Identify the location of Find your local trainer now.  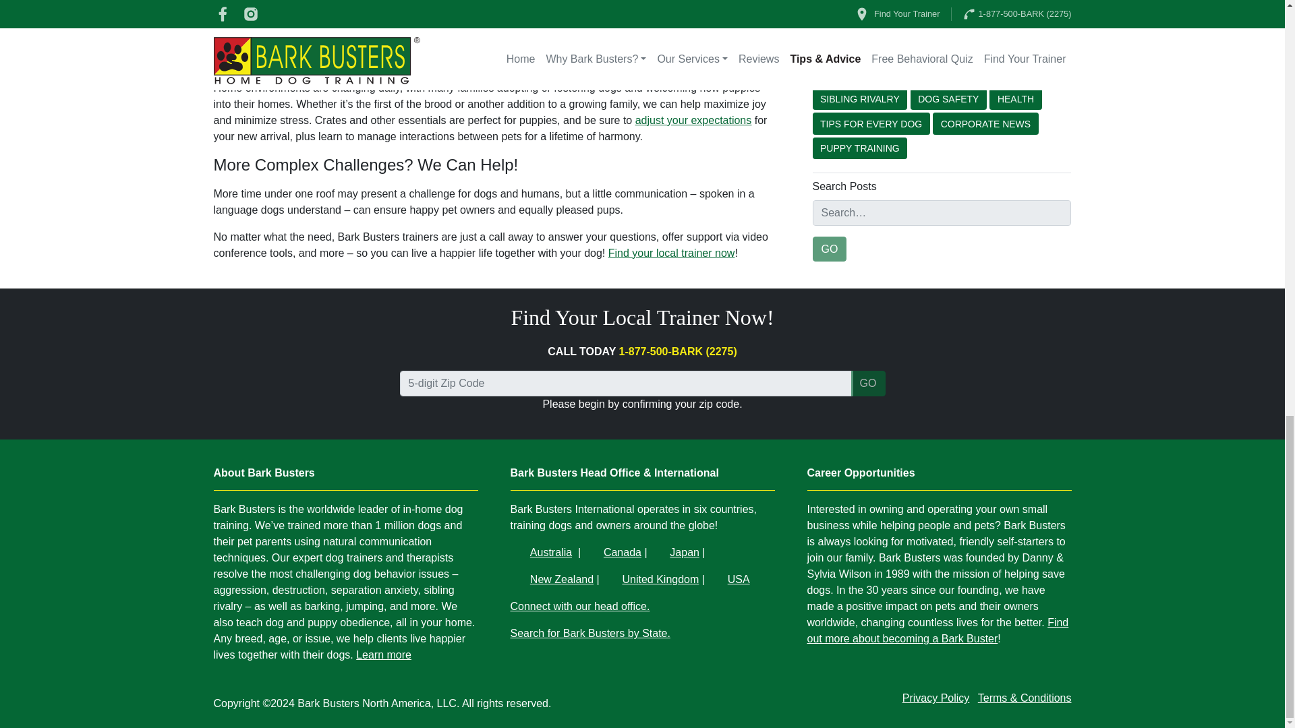
(672, 253).